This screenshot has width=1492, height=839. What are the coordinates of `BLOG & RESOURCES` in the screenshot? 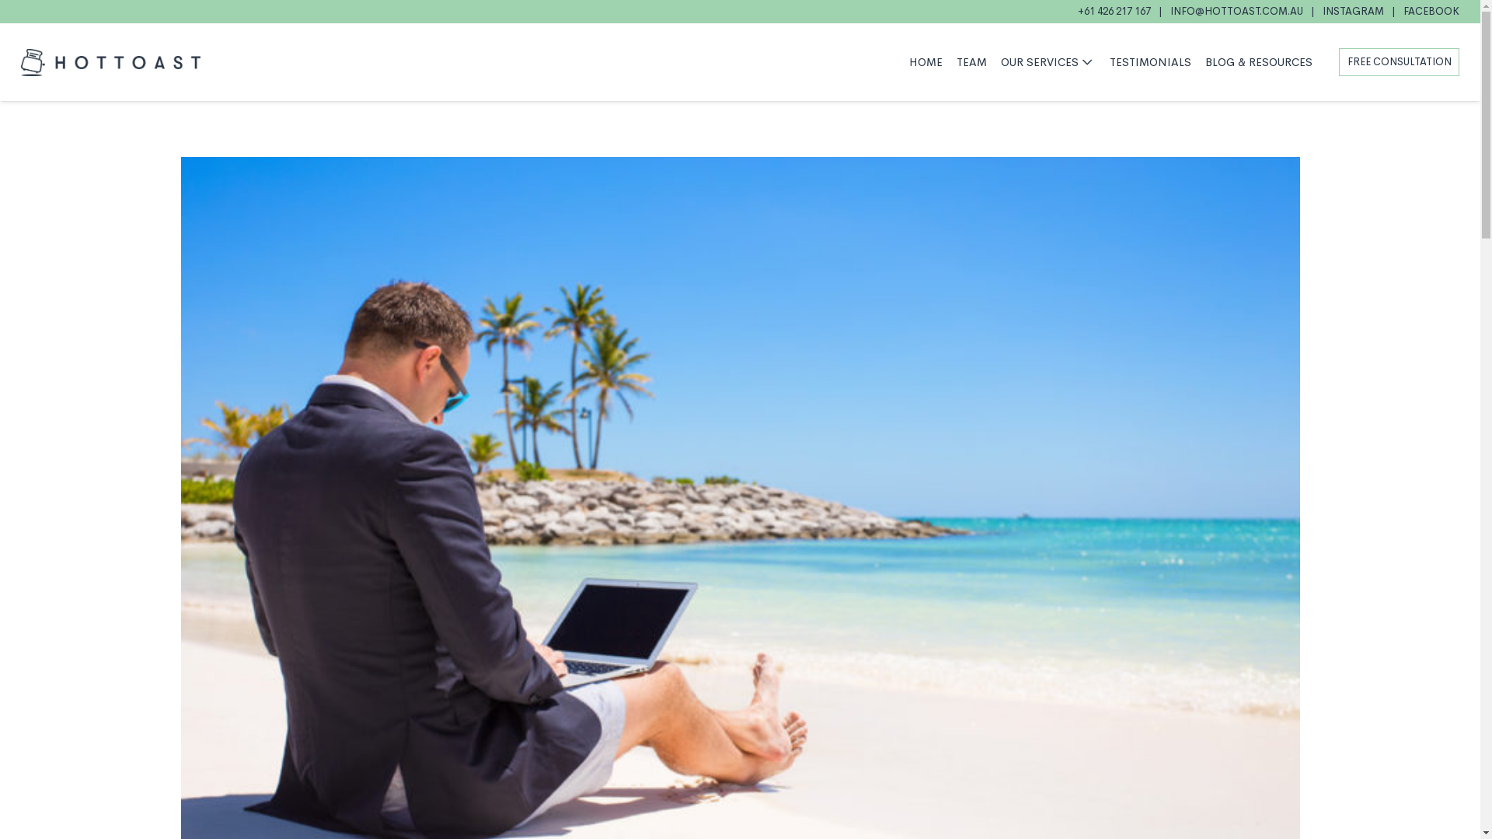 It's located at (1259, 62).